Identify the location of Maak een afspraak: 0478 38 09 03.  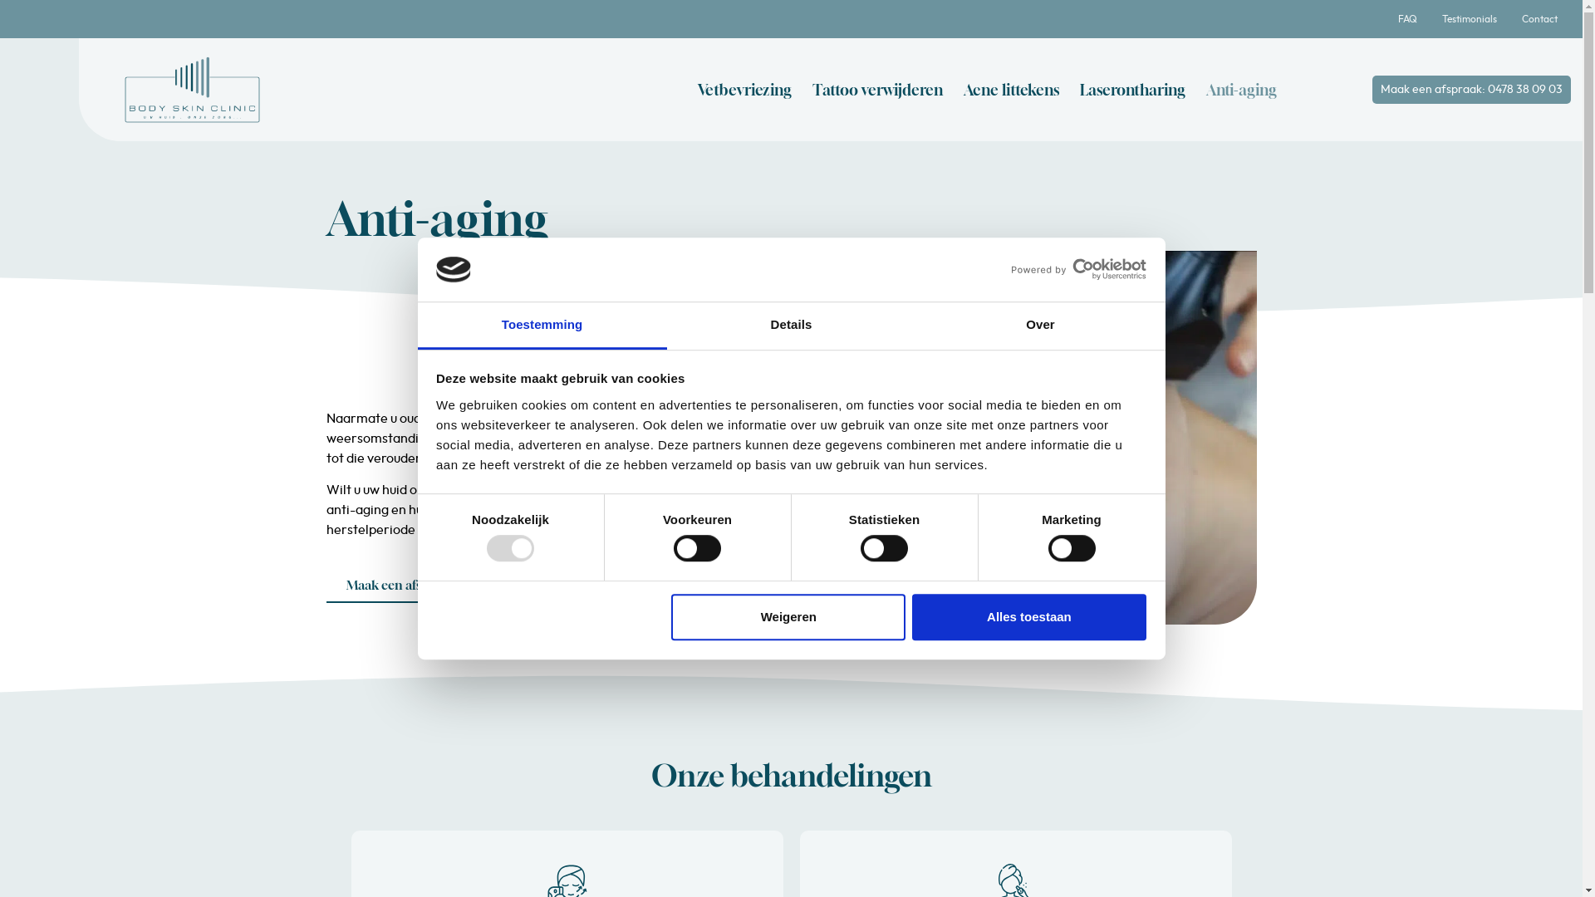
(1472, 90).